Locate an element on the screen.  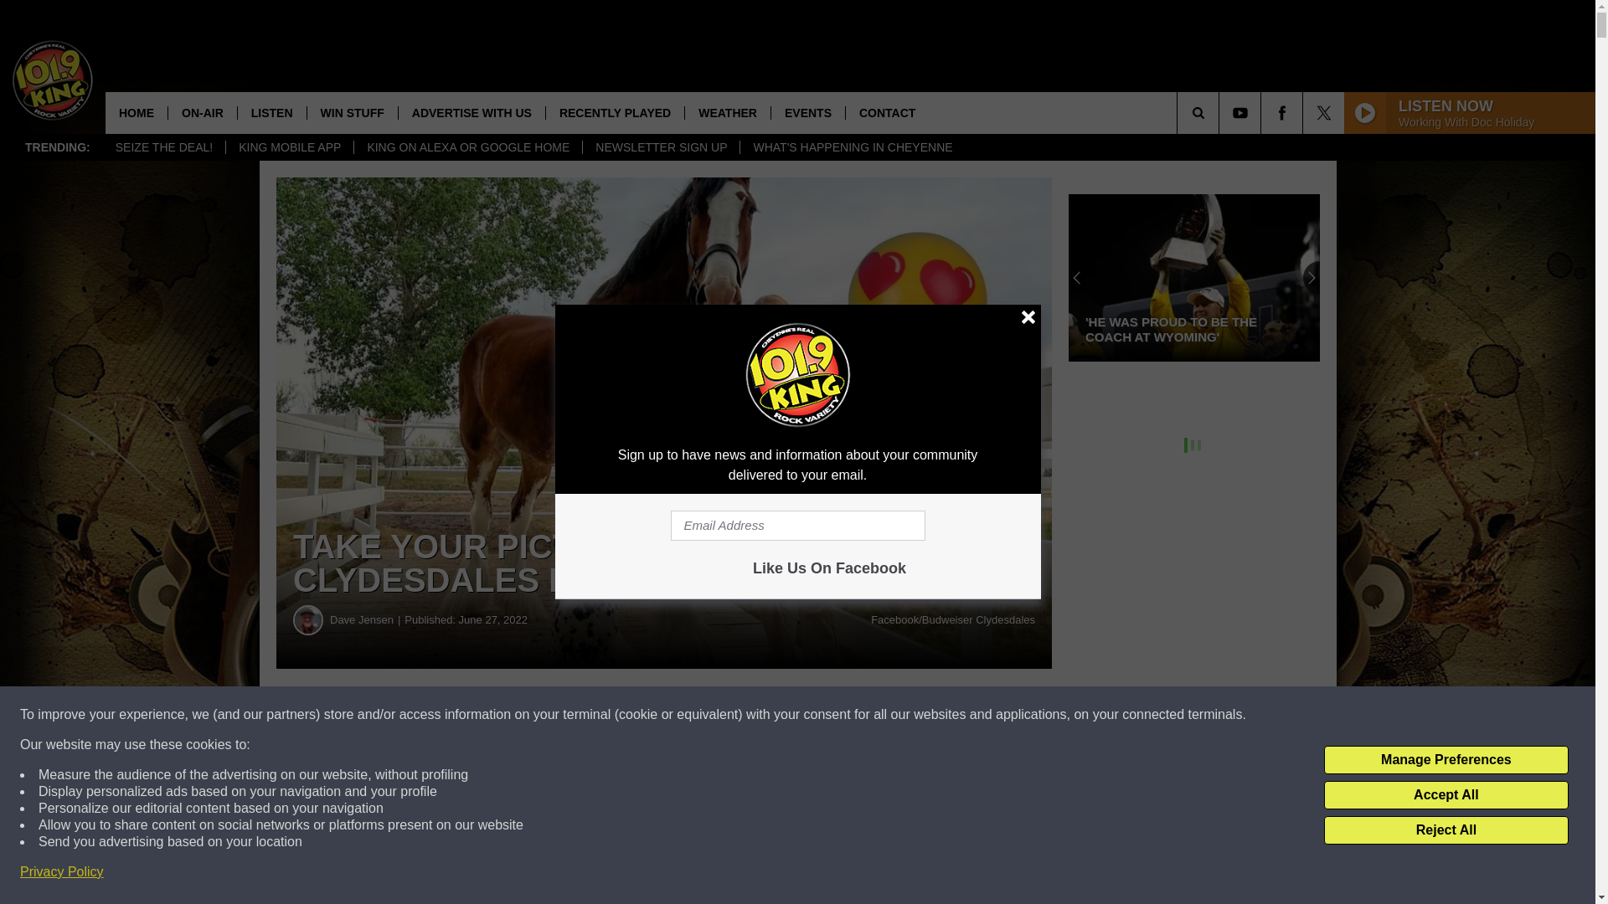
Privacy Policy is located at coordinates (62, 872).